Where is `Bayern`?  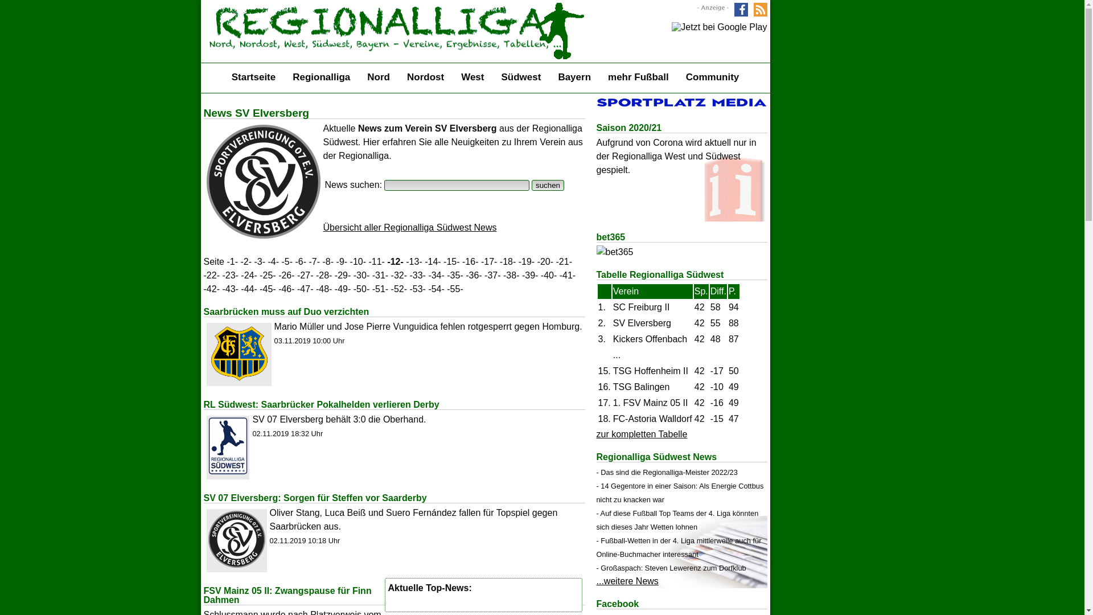 Bayern is located at coordinates (574, 77).